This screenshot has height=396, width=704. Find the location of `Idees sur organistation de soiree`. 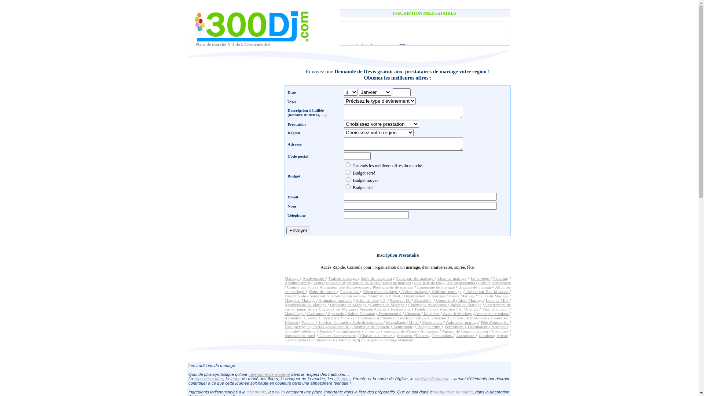

Idees sur organistation de soiree is located at coordinates (353, 283).